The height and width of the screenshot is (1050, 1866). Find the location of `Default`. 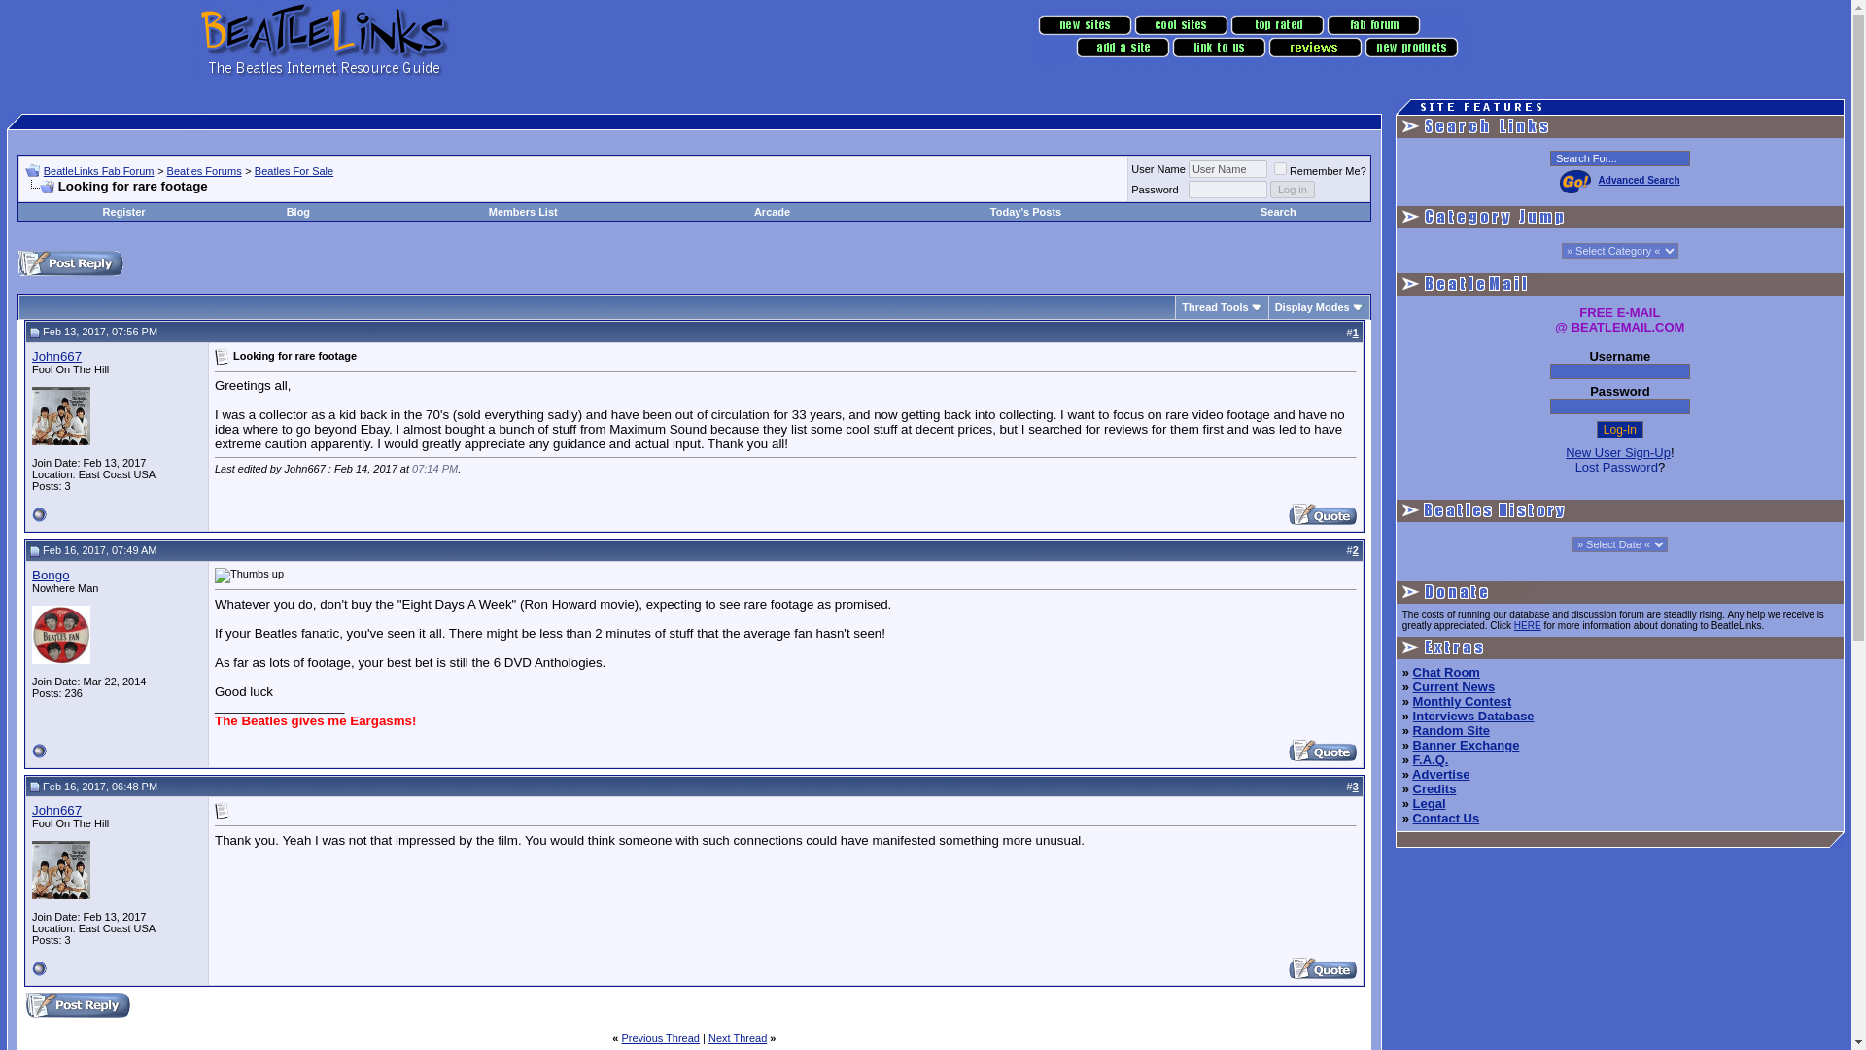

Default is located at coordinates (222, 356).